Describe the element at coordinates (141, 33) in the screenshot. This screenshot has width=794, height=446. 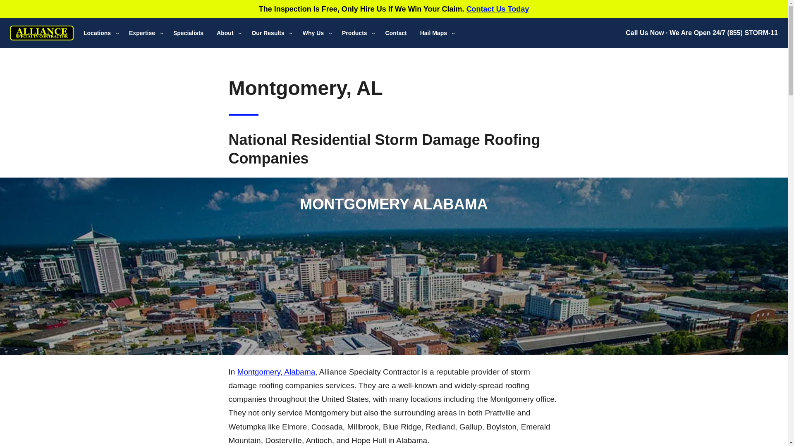
I see `Expertise` at that location.